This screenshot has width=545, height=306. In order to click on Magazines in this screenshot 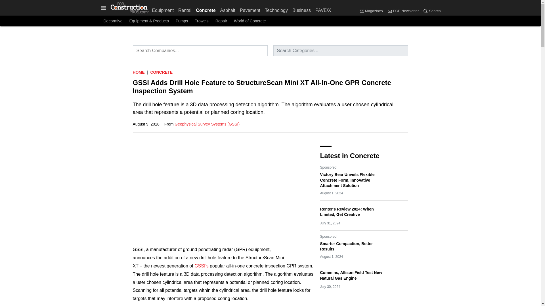, I will do `click(372, 11)`.